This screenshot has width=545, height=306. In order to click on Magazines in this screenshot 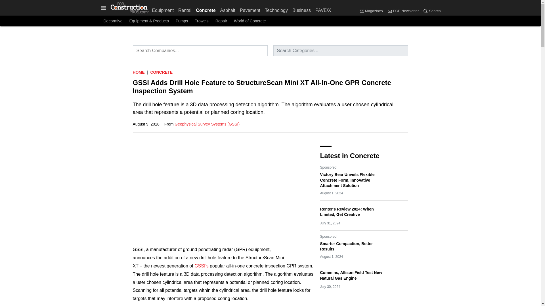, I will do `click(372, 11)`.